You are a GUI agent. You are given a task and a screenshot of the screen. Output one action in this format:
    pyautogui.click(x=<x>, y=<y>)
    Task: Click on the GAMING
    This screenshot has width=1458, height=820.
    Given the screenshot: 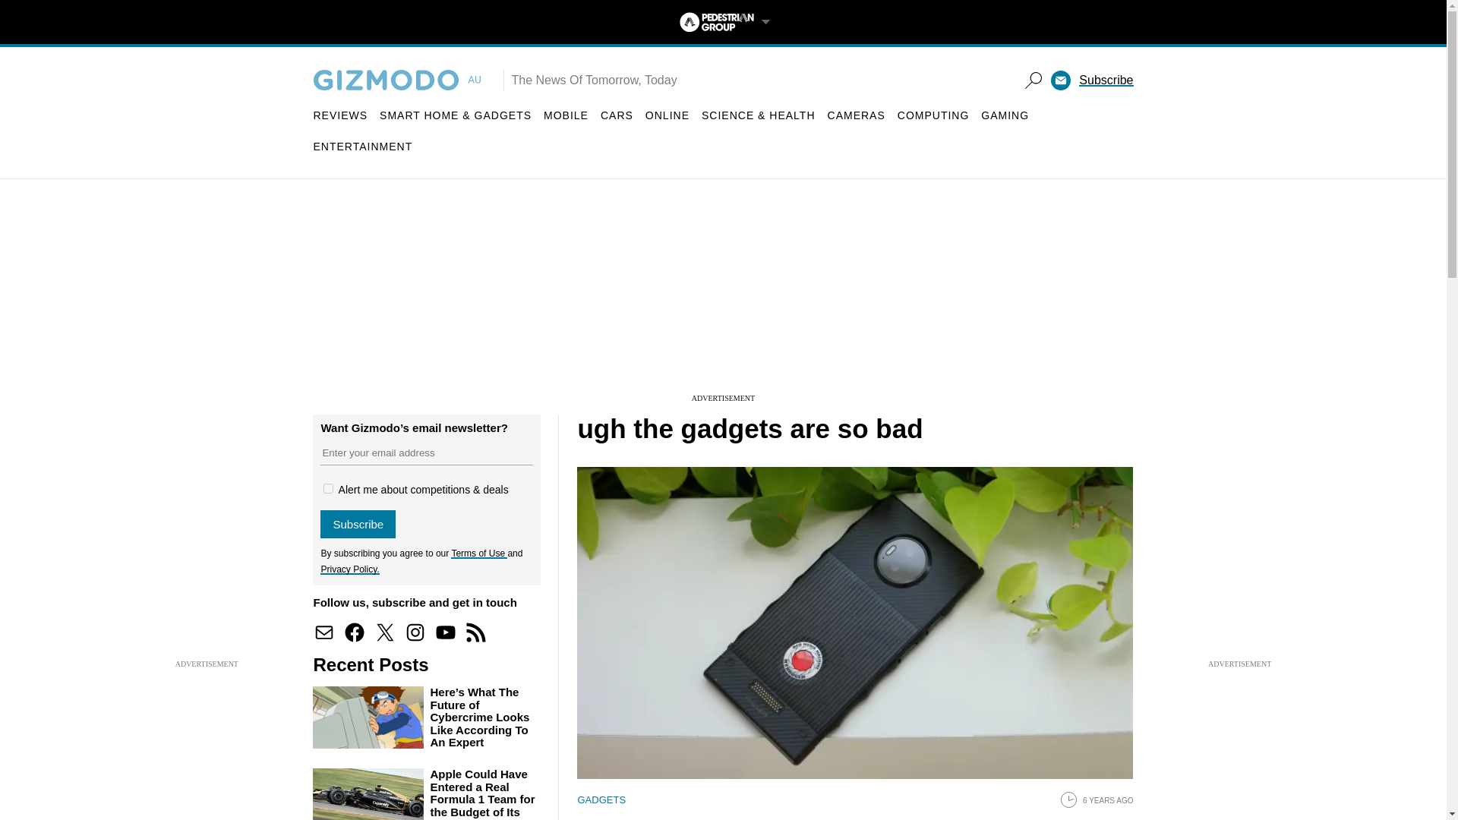 What is the action you would take?
    pyautogui.click(x=1005, y=115)
    